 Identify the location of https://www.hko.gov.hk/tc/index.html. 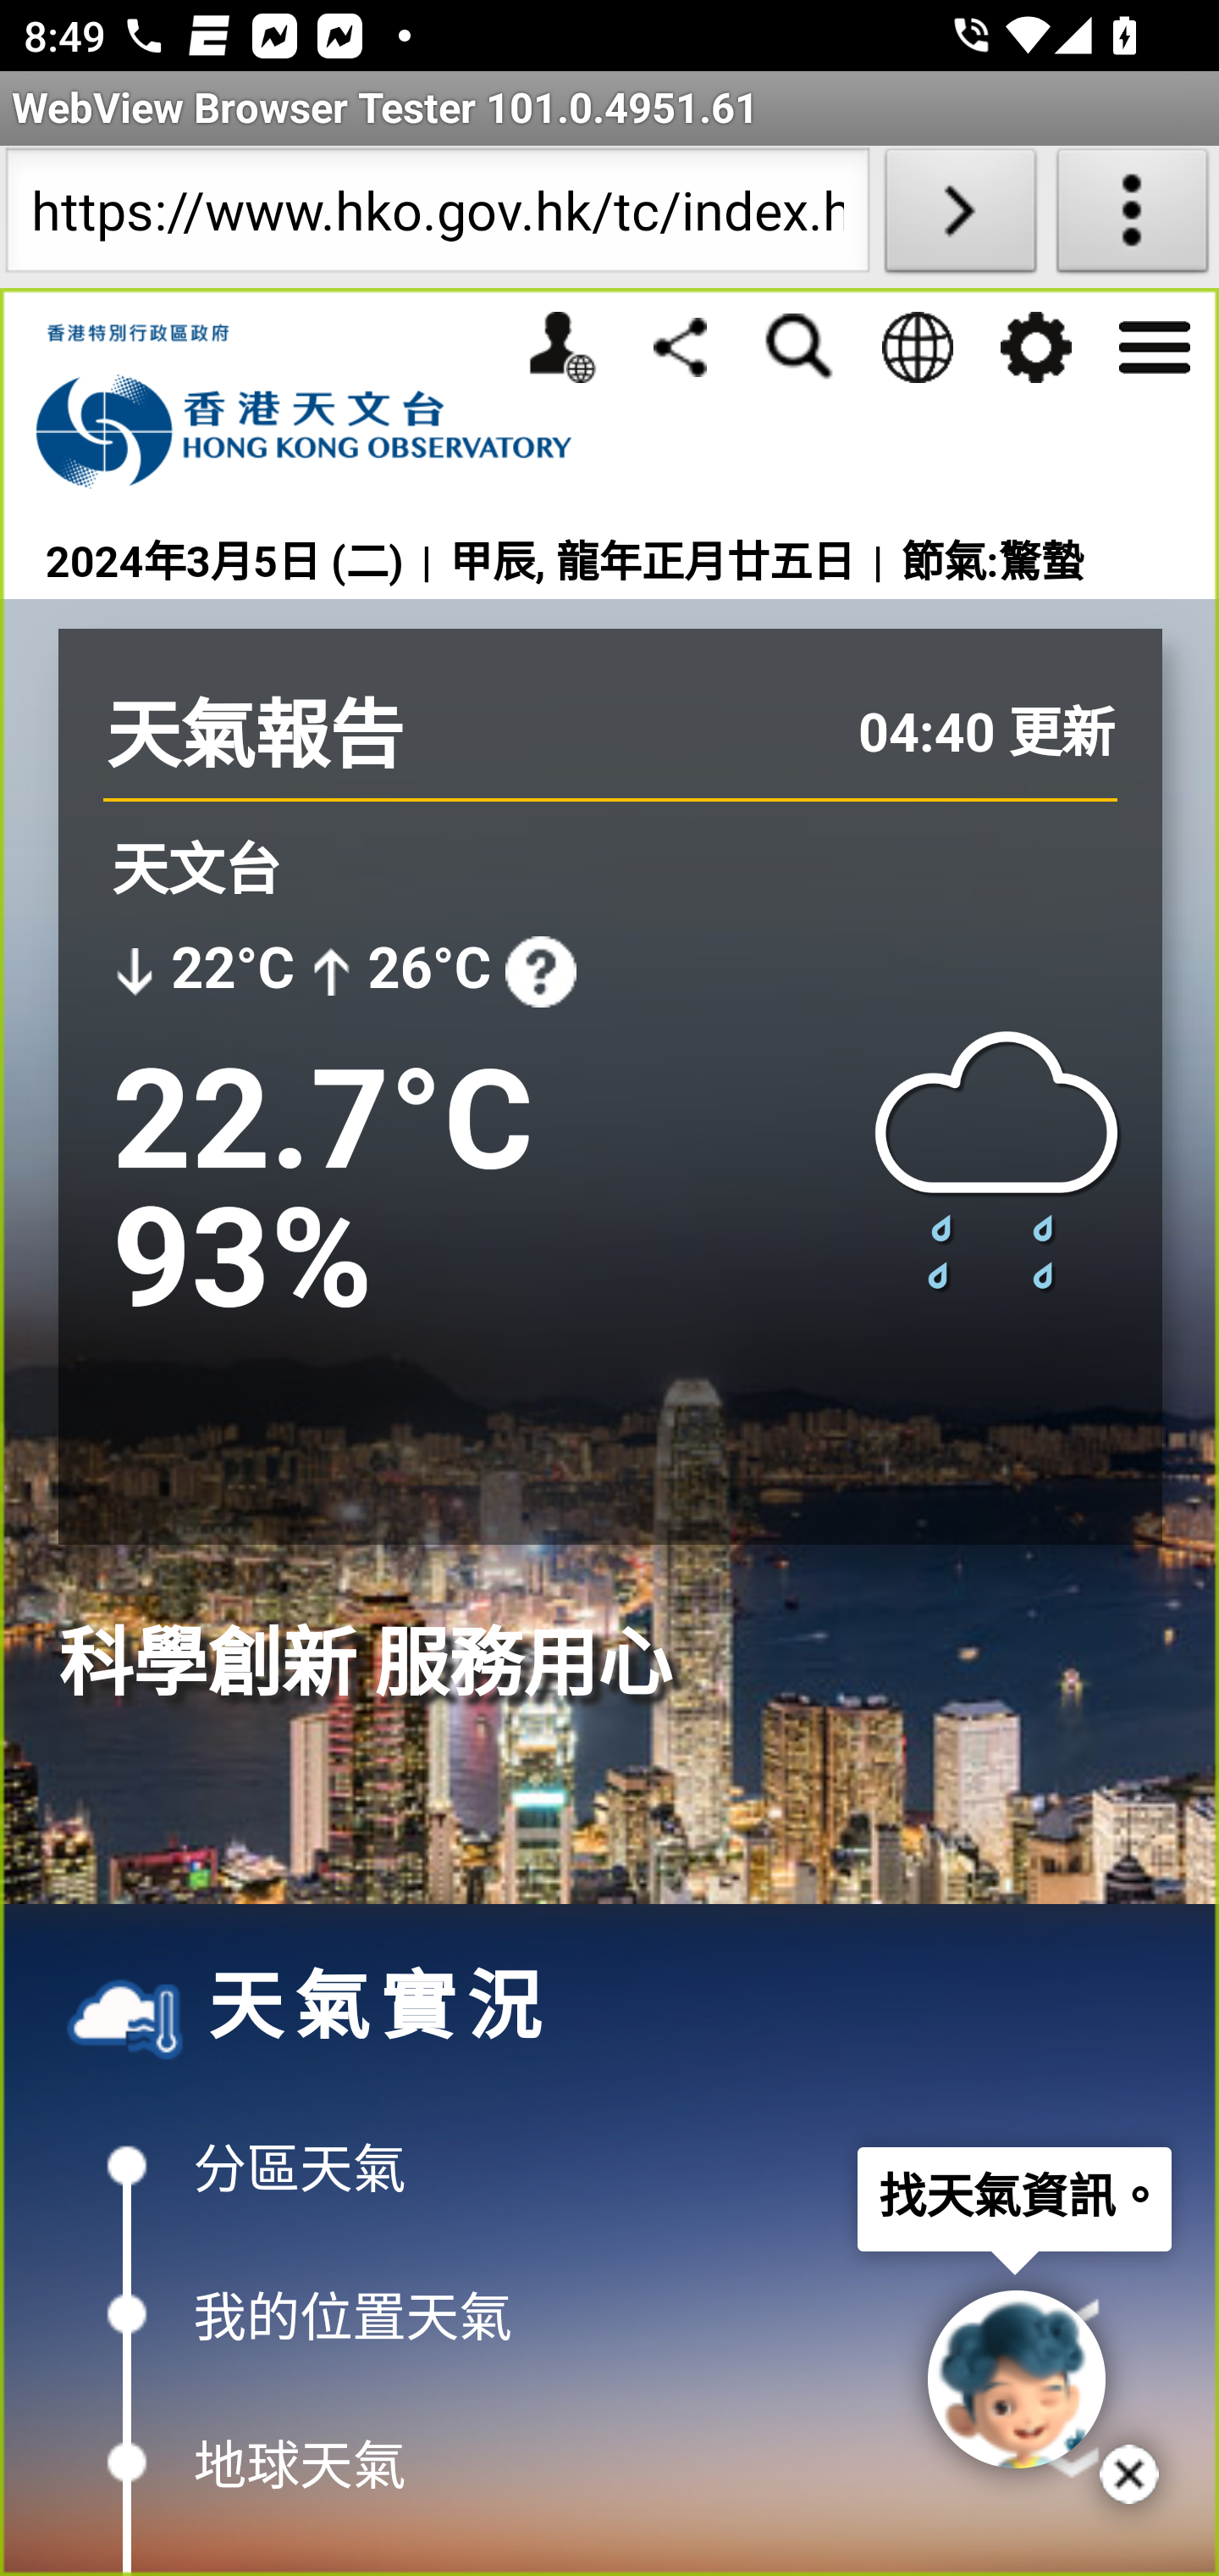
(437, 217).